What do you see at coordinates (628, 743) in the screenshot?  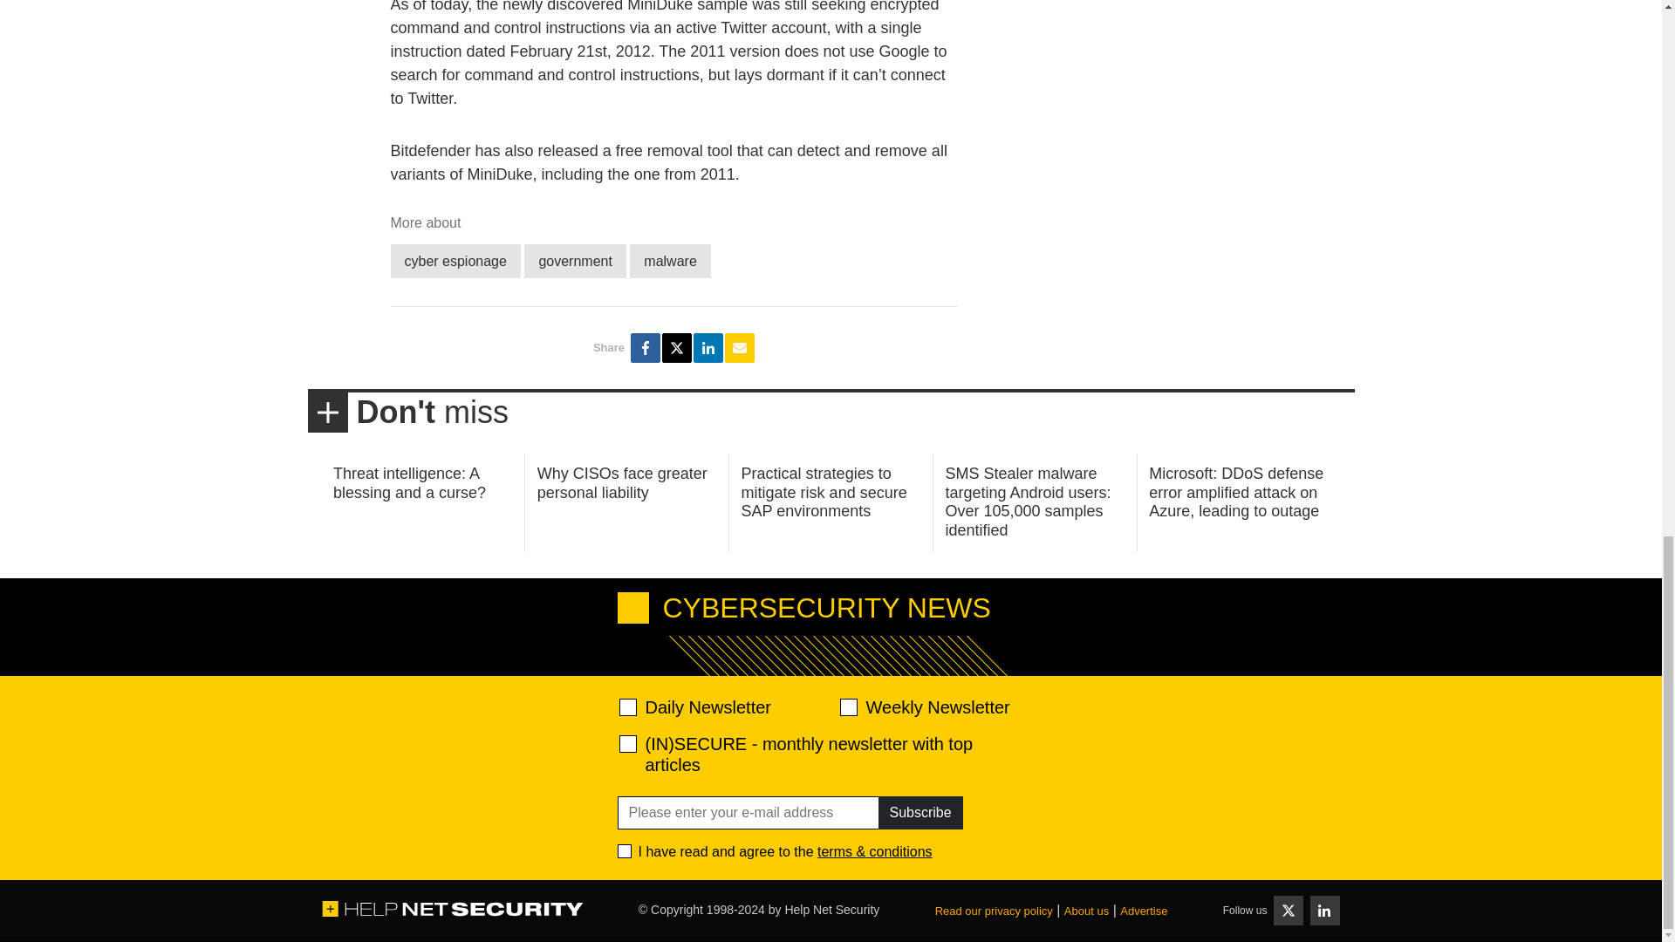 I see `28abe5d9ef` at bounding box center [628, 743].